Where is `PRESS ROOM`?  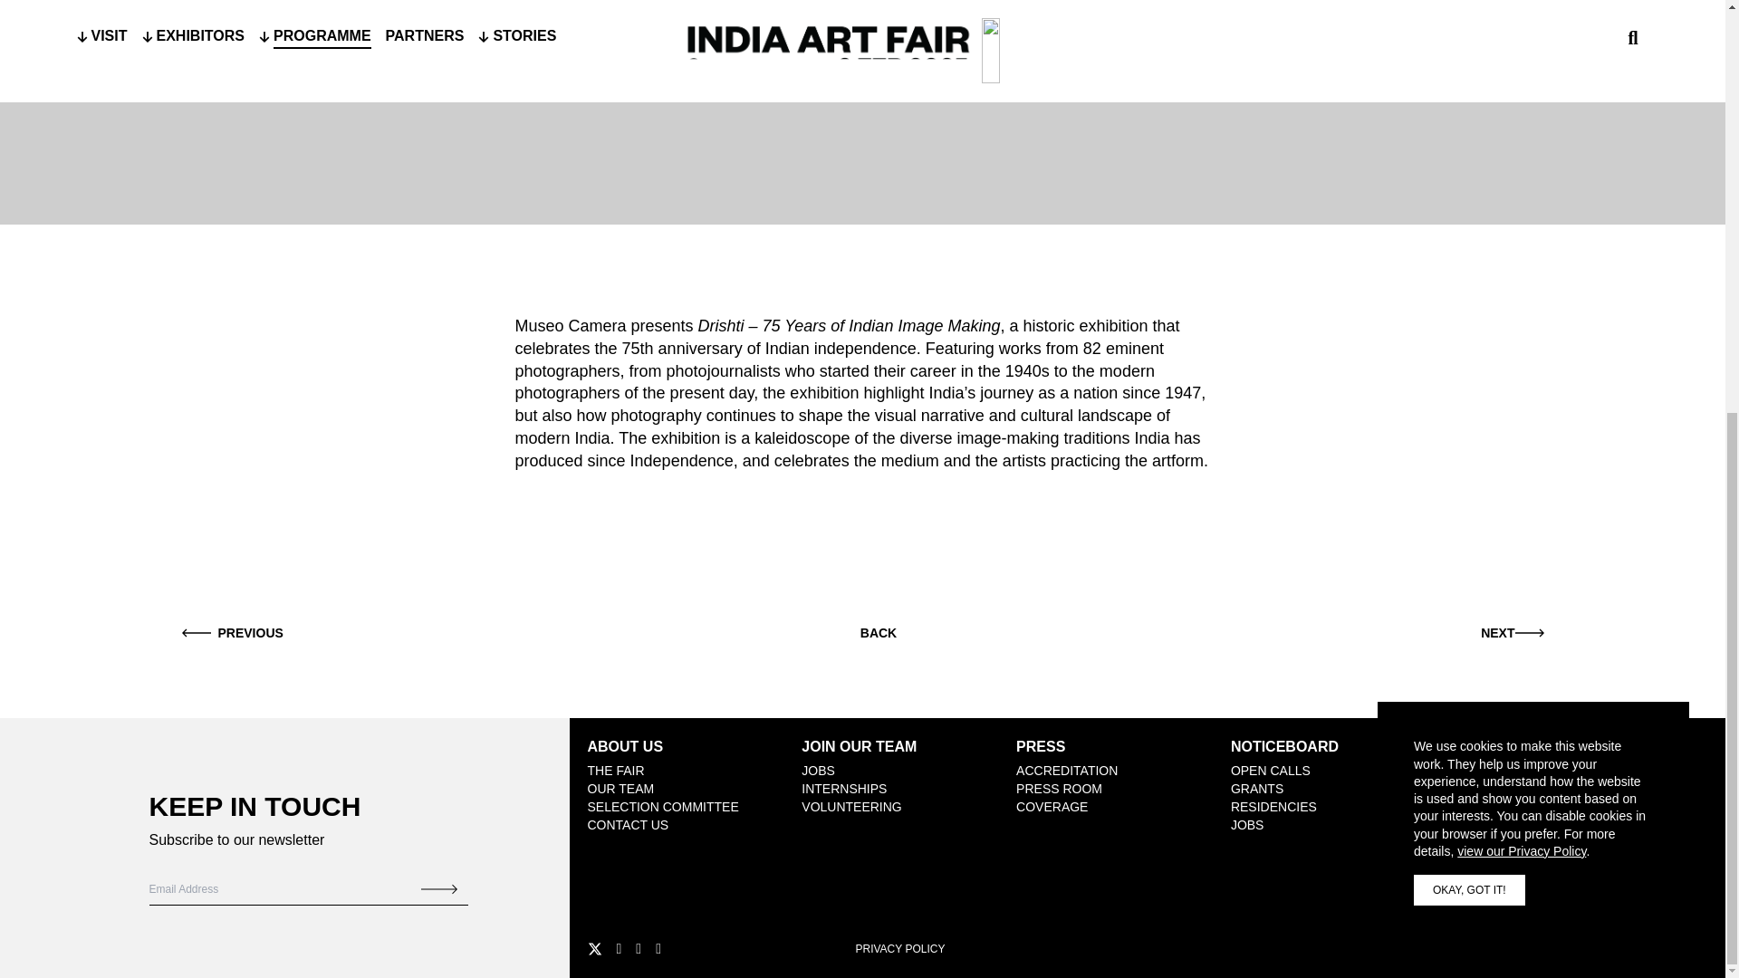
PRESS ROOM is located at coordinates (1059, 788).